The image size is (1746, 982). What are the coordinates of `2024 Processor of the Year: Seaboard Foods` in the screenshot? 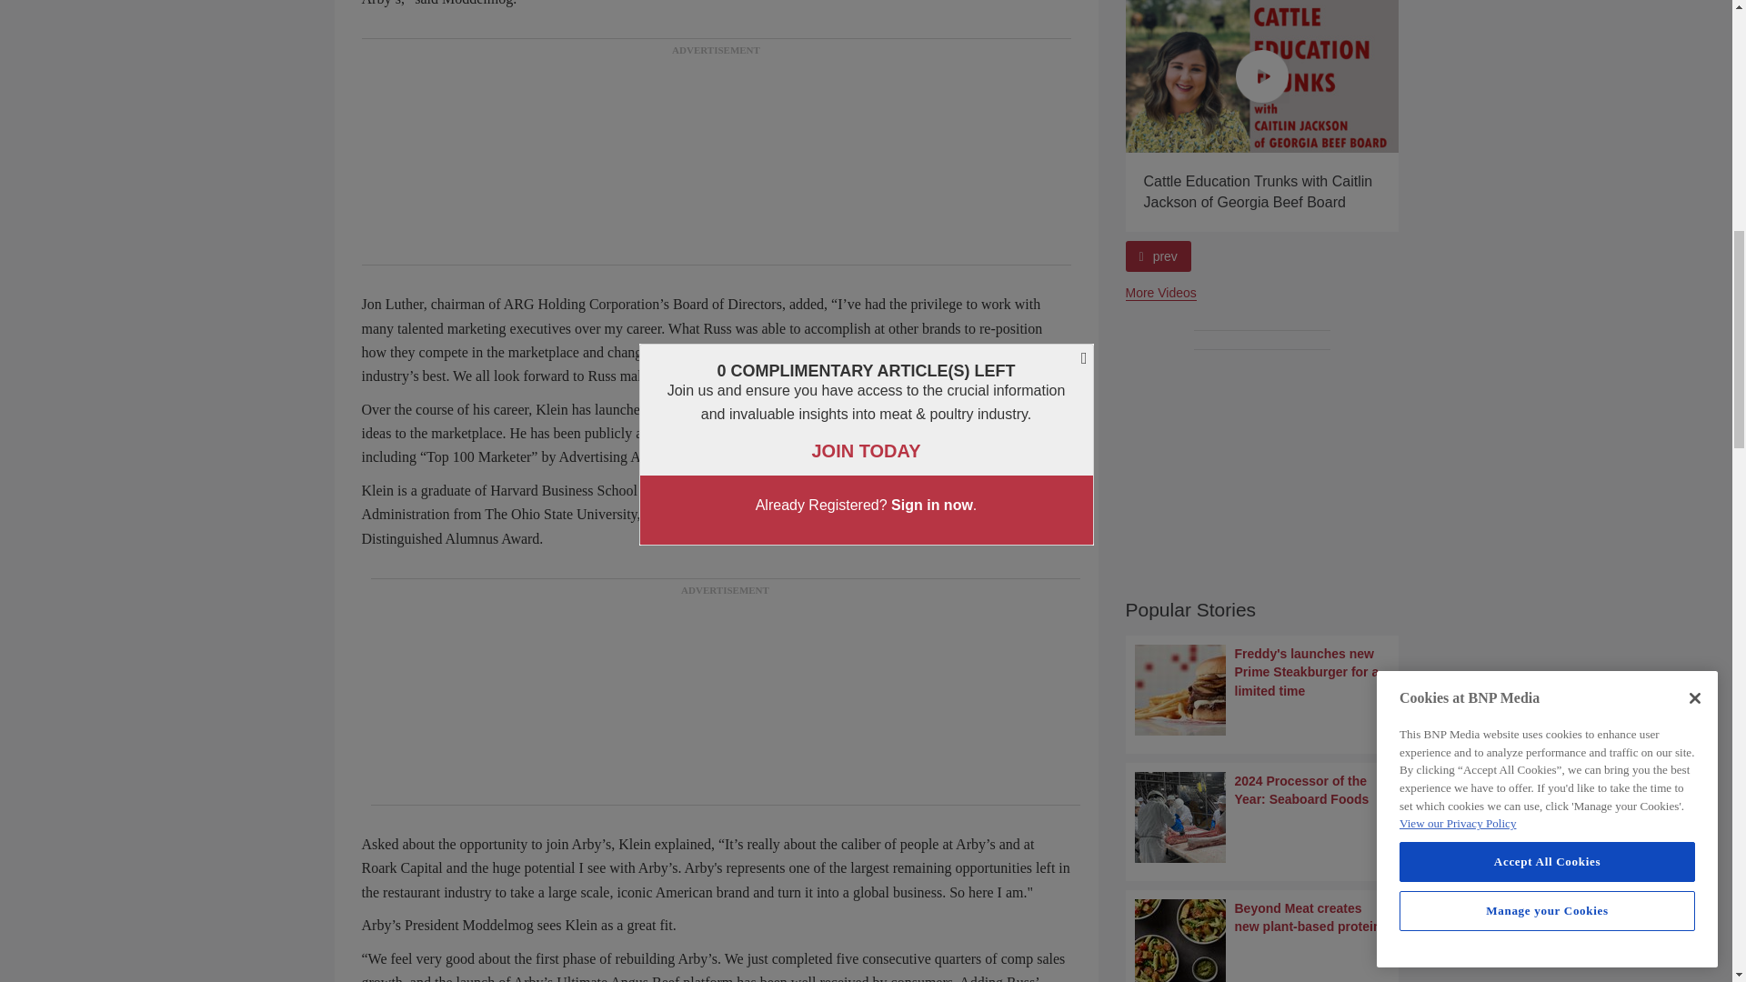 It's located at (1262, 817).